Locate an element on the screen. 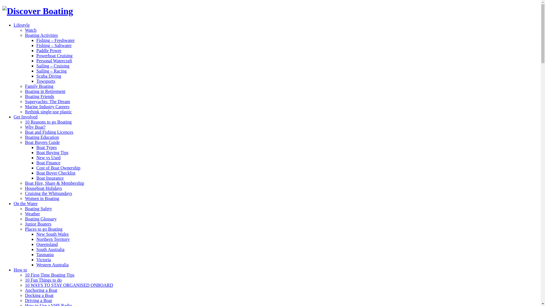  Cruising the Whitsundays is located at coordinates (49, 193).